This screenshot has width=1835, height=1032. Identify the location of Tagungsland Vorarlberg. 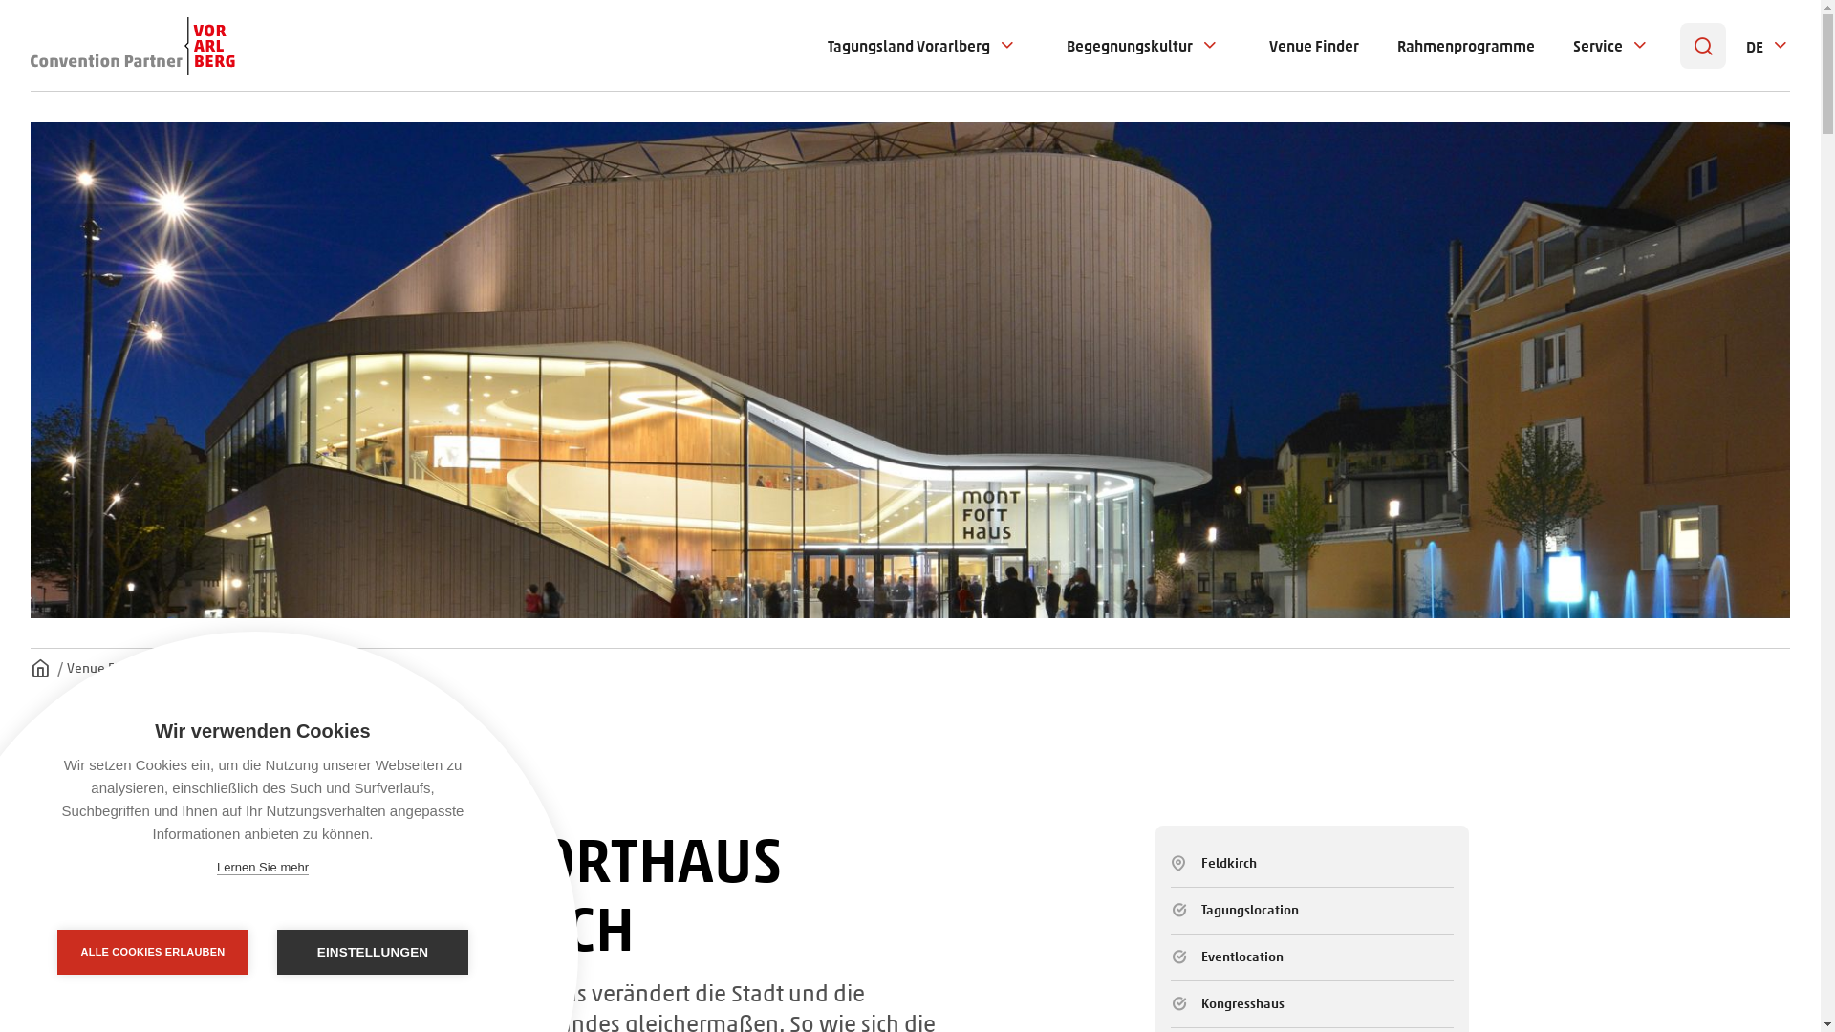
(909, 46).